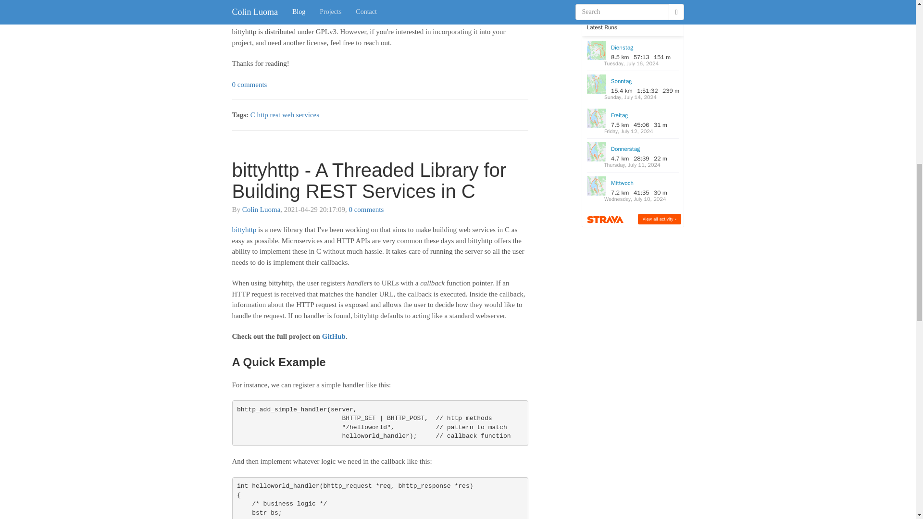 This screenshot has height=519, width=923. Describe the element at coordinates (301, 115) in the screenshot. I see `web services` at that location.